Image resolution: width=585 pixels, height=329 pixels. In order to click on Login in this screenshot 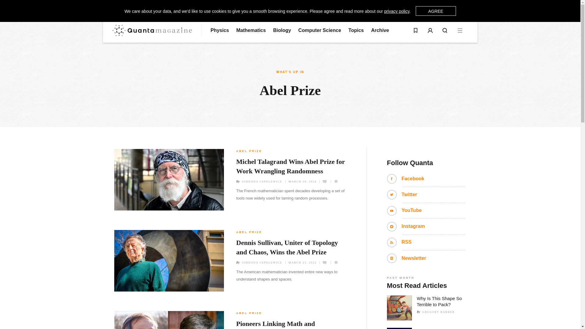, I will do `click(430, 30)`.